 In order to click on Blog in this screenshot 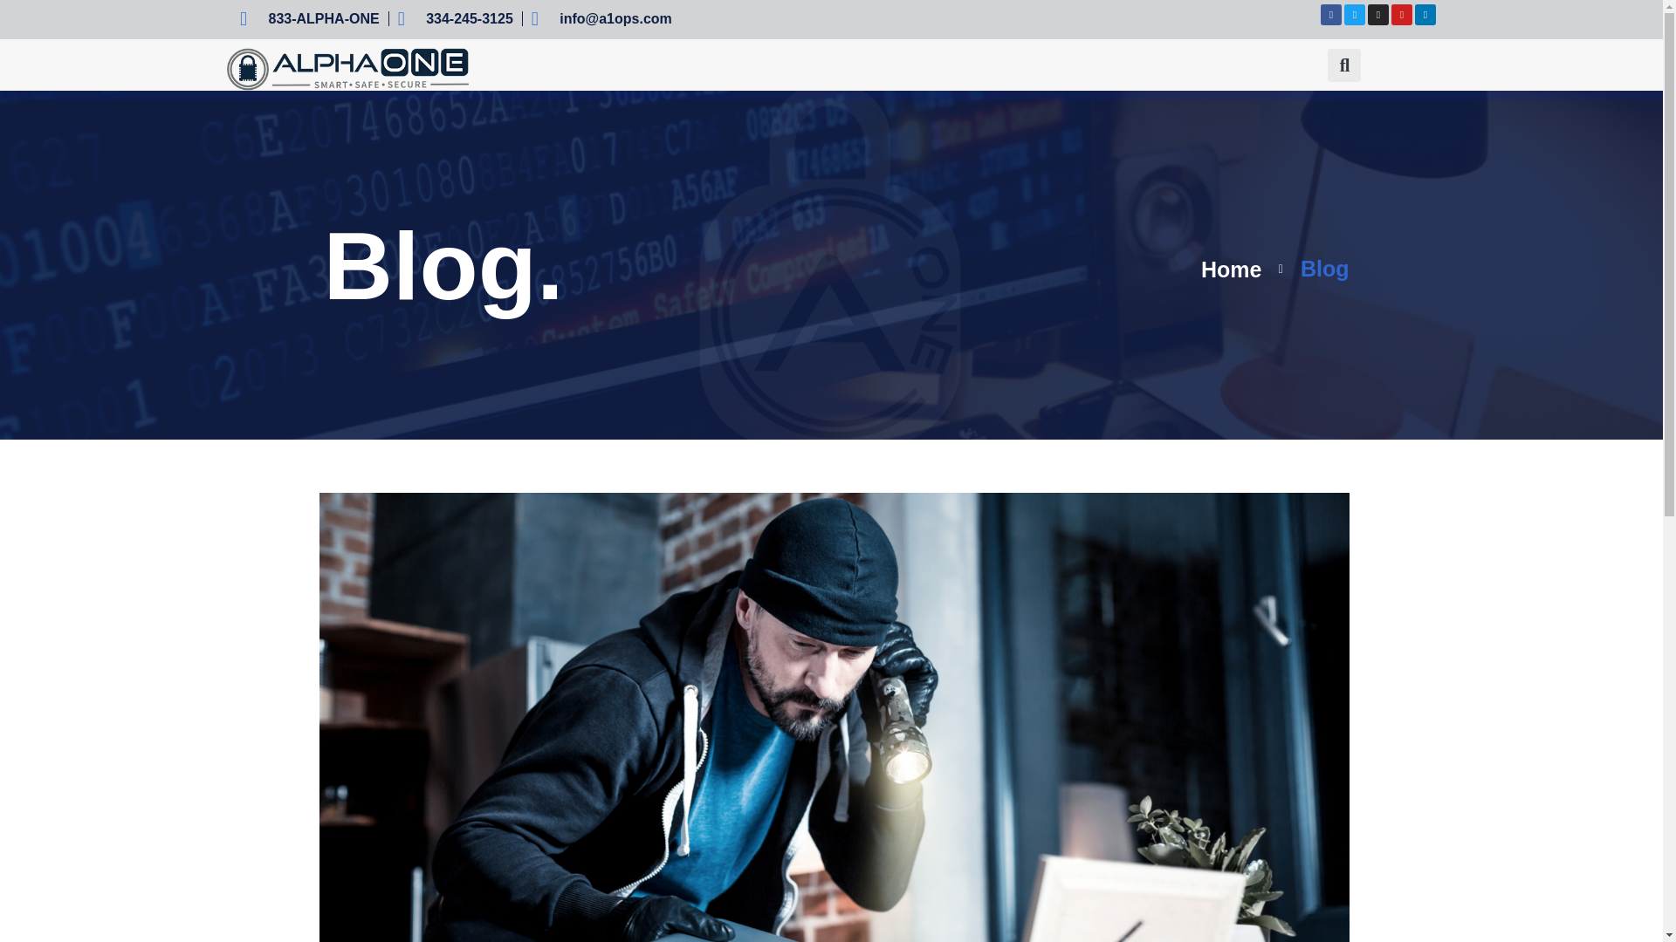, I will do `click(1308, 269)`.